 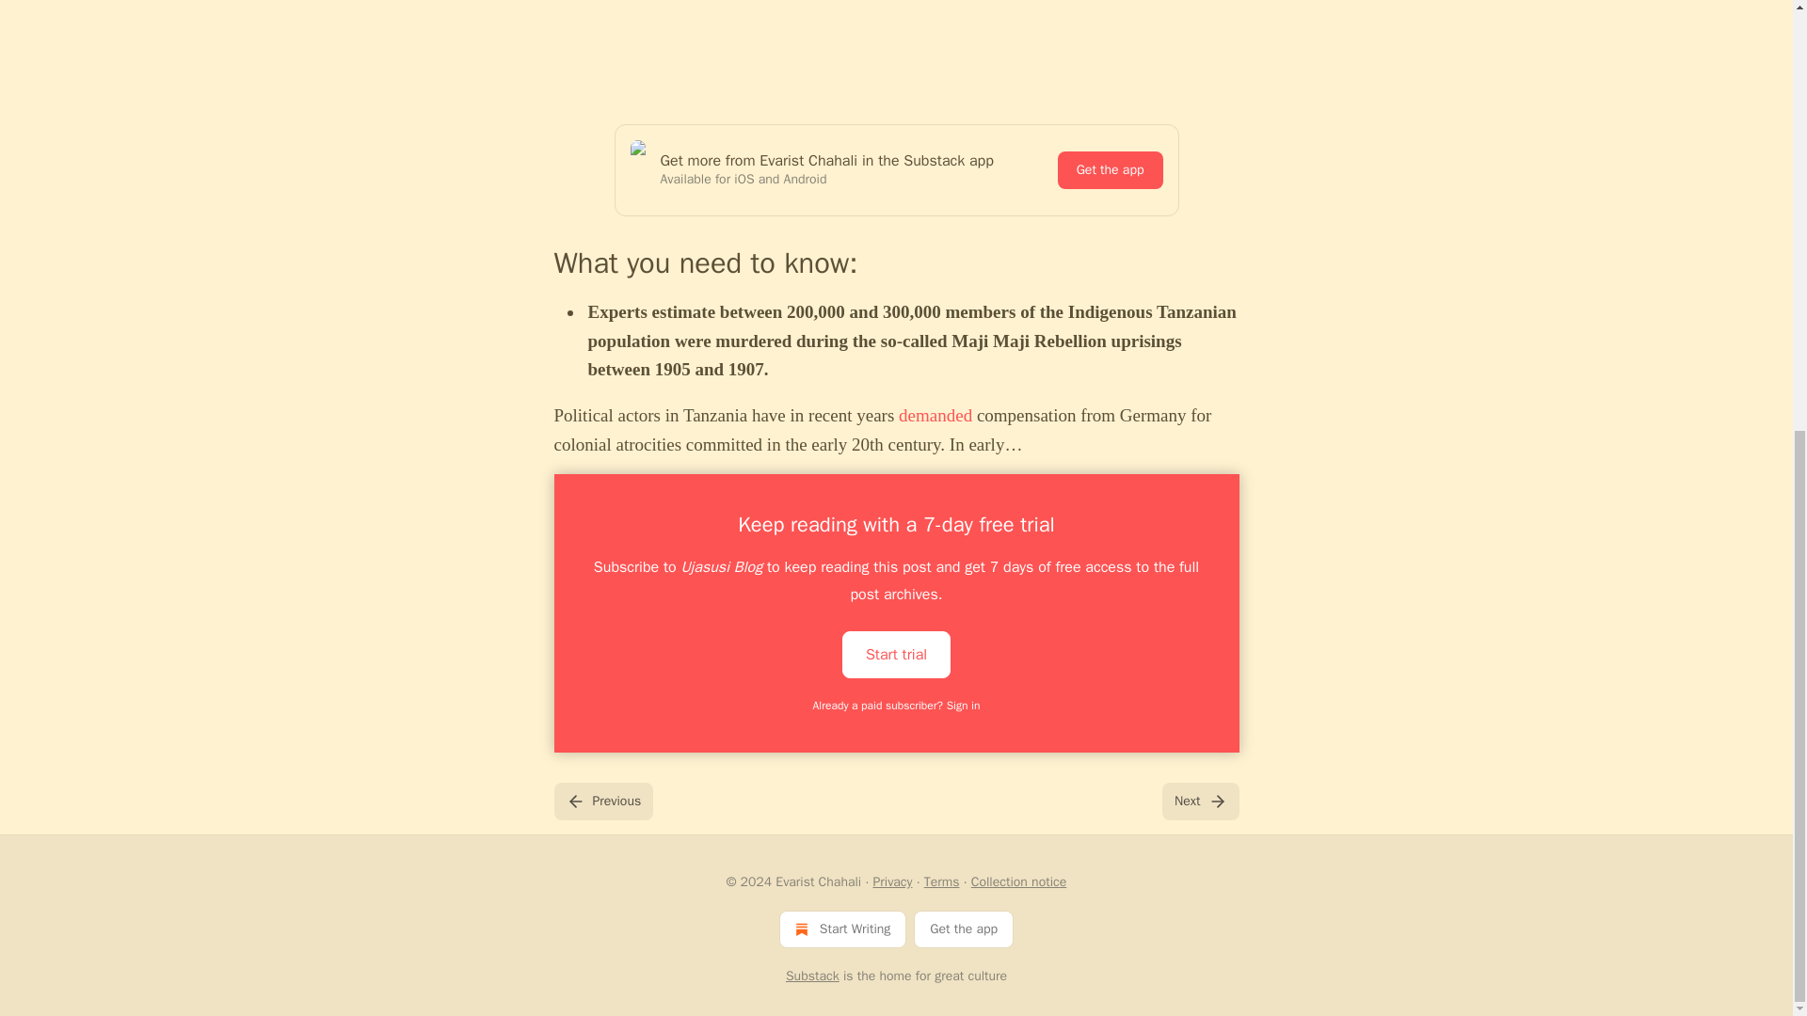 I want to click on Start trial, so click(x=896, y=655).